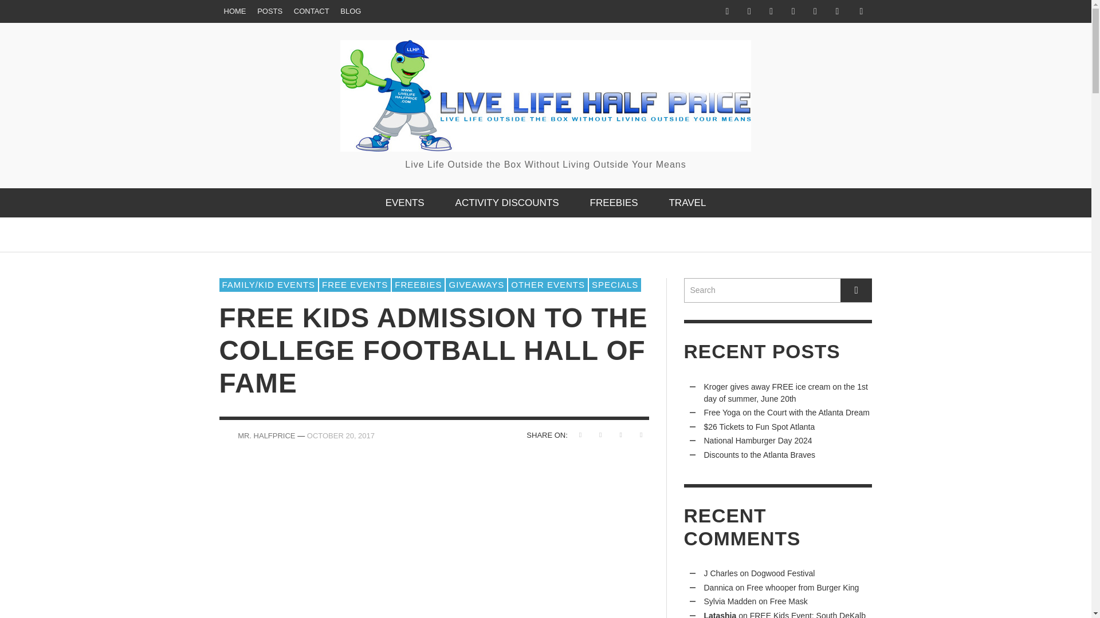  I want to click on Live Life Outside the Box Without Living Outside Your Means, so click(545, 105).